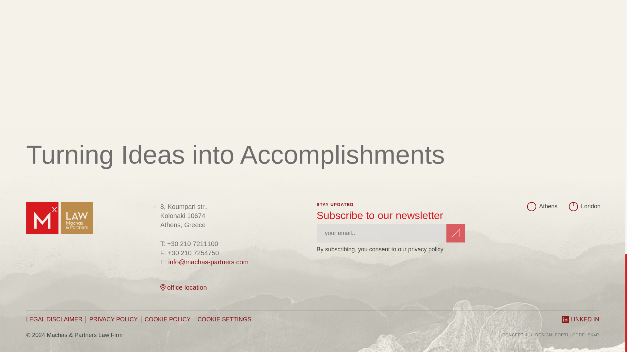 The width and height of the screenshot is (627, 352). What do you see at coordinates (171, 319) in the screenshot?
I see `COOKIE POLICY` at bounding box center [171, 319].